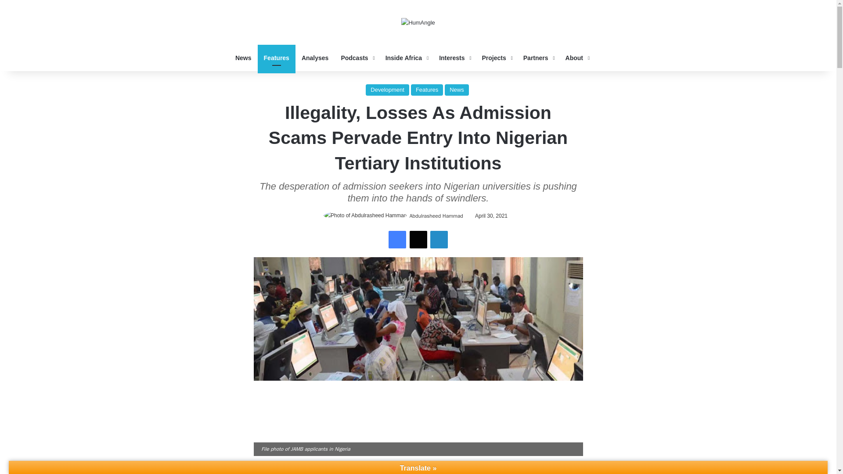 The height and width of the screenshot is (474, 843). I want to click on News, so click(243, 58).